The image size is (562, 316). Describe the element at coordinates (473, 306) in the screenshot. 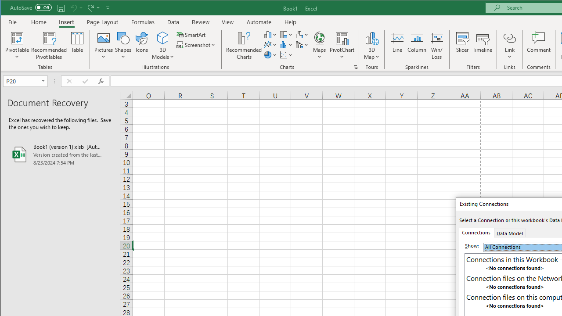

I see `Class: NetUIImage` at that location.